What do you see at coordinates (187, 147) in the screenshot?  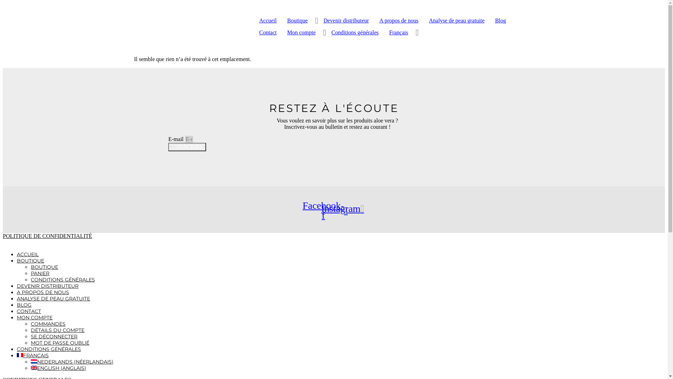 I see `INSCRIRE` at bounding box center [187, 147].